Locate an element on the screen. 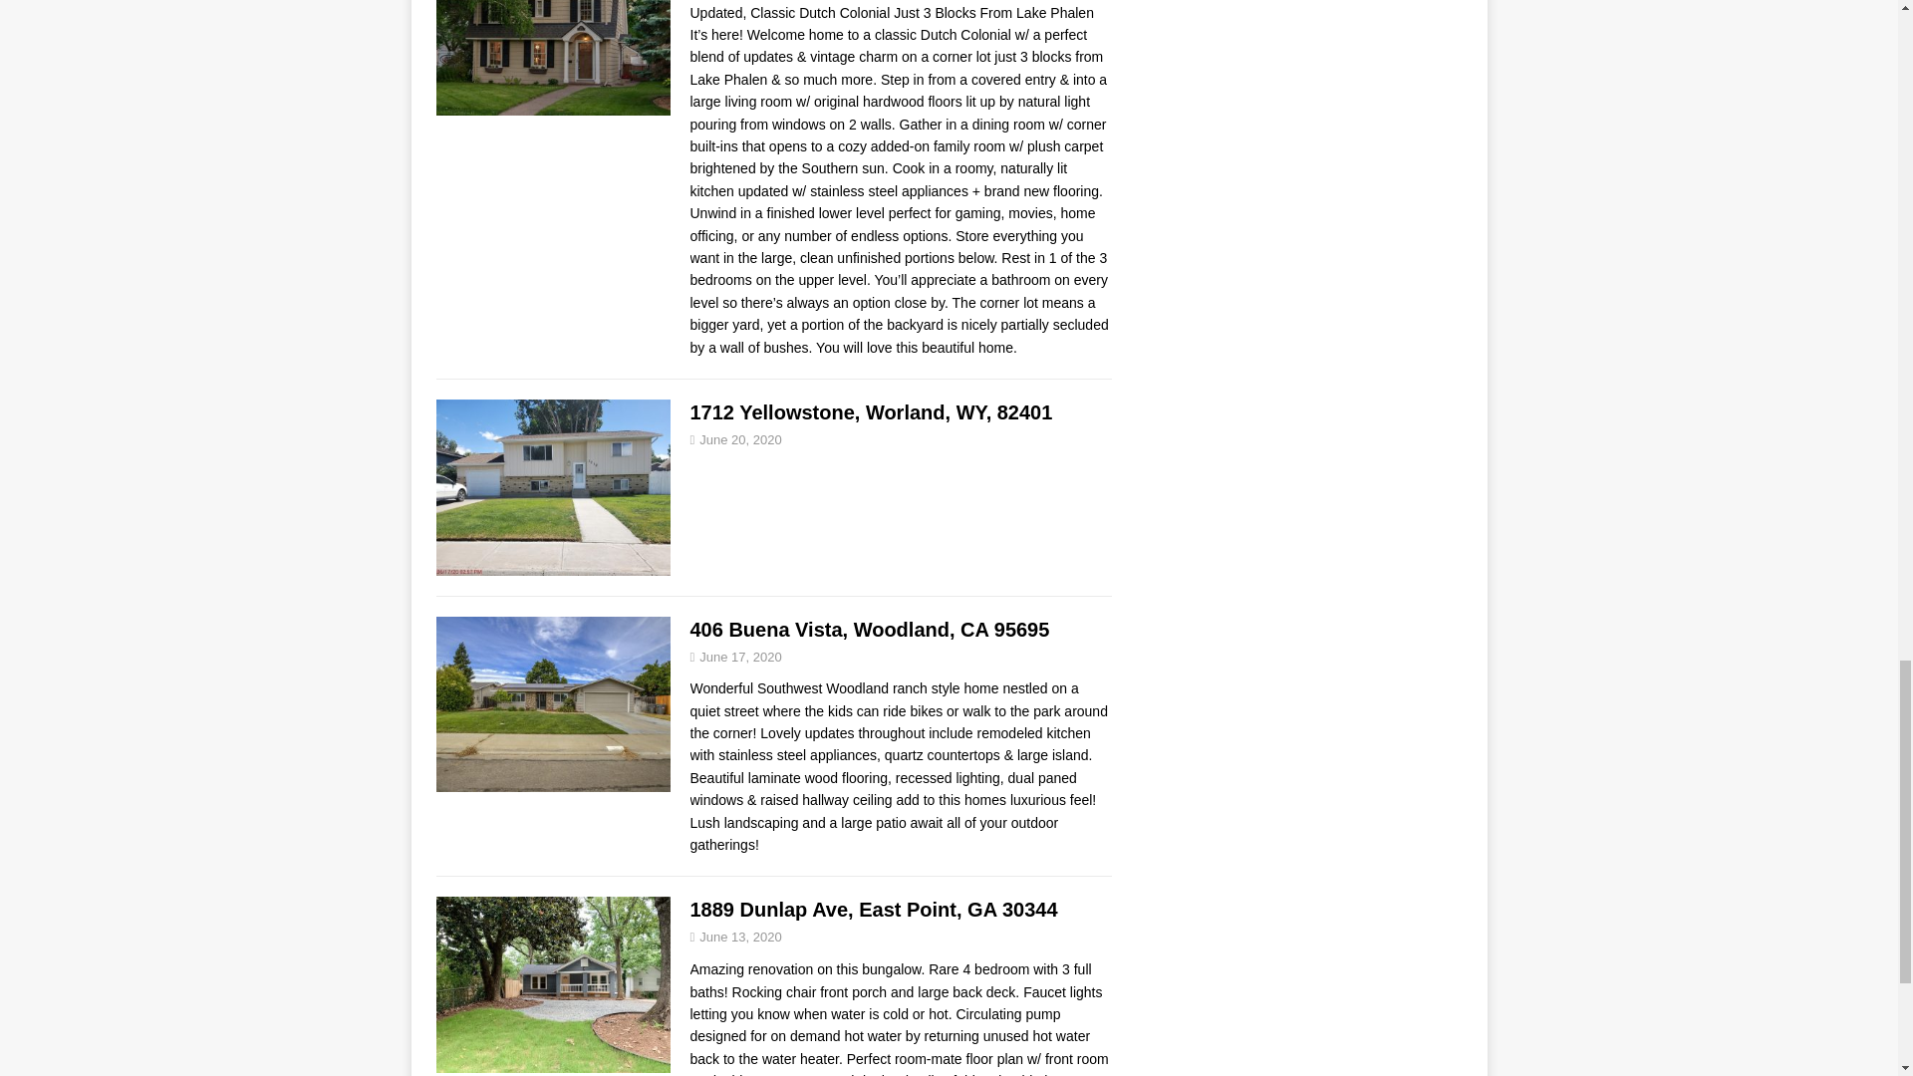 The width and height of the screenshot is (1913, 1076). 406 Buena Vista, Woodland, CA 95695 is located at coordinates (869, 628).